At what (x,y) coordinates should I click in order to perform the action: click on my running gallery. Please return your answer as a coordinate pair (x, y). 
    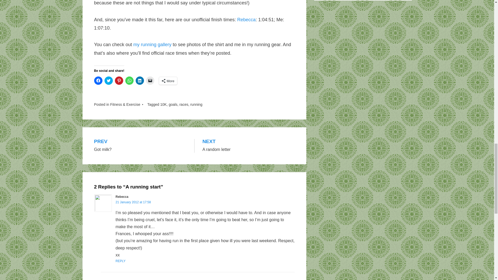
    Looking at the image, I should click on (152, 45).